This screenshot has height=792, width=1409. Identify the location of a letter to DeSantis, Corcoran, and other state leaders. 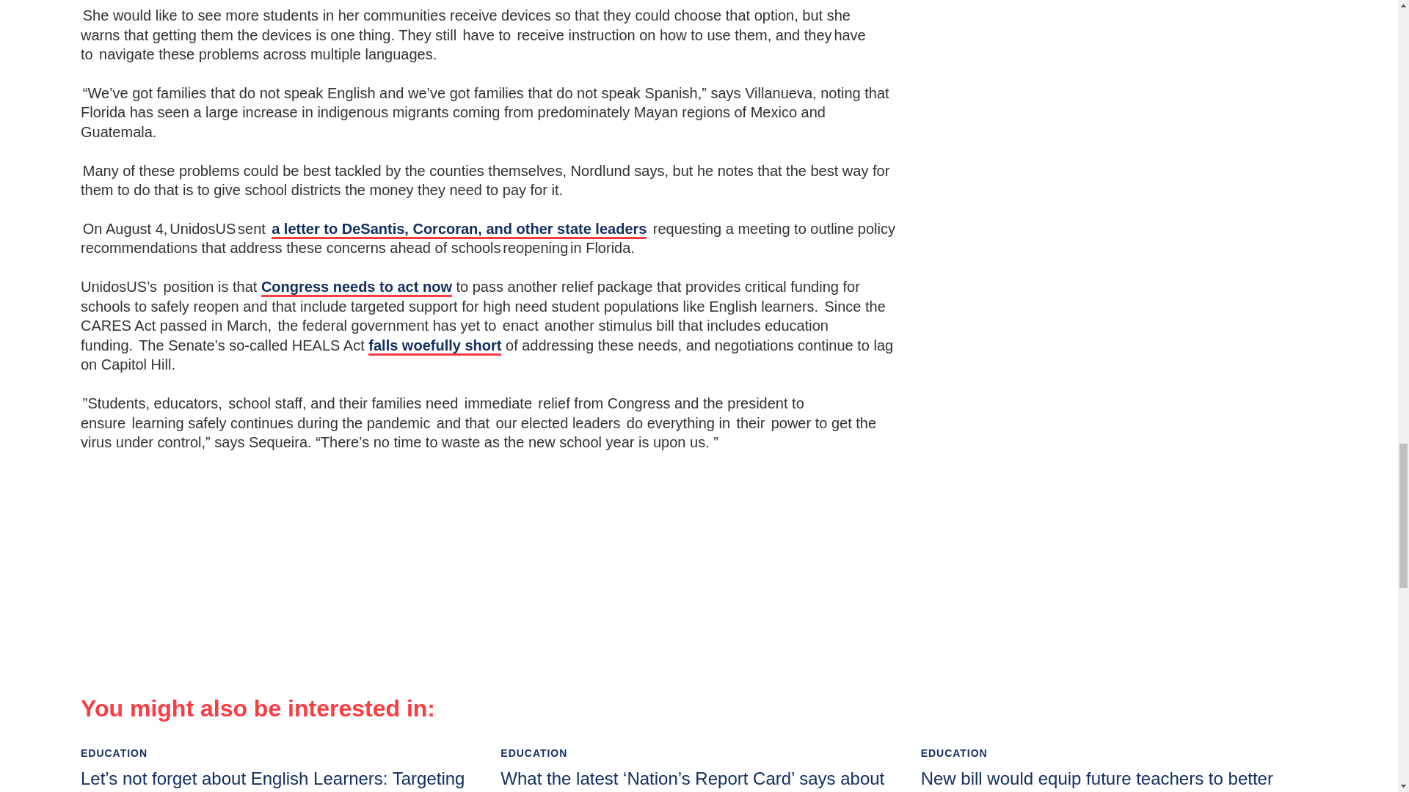
(459, 230).